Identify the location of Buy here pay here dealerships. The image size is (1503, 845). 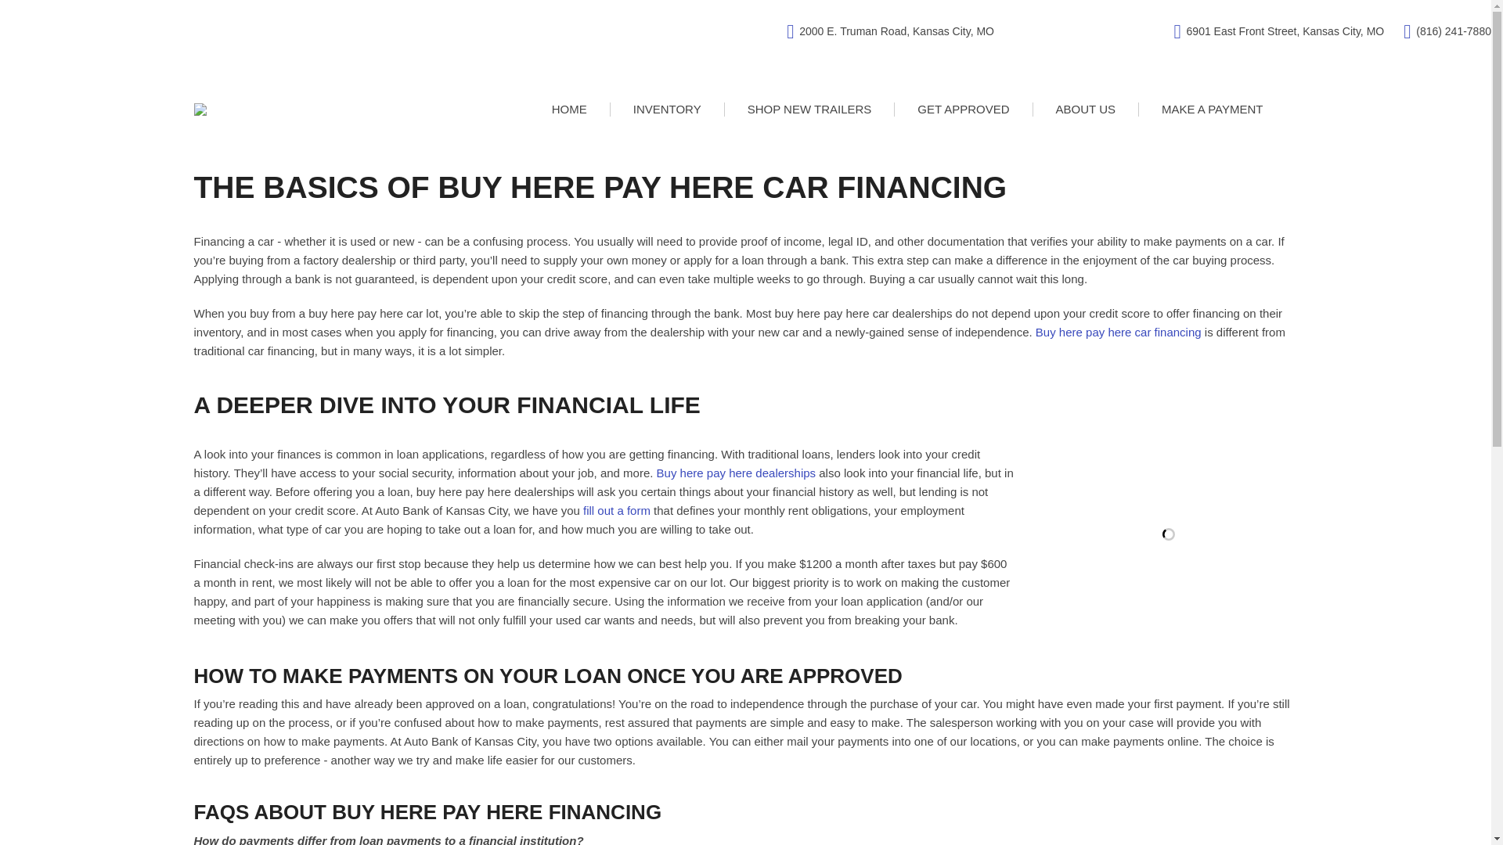
(736, 473).